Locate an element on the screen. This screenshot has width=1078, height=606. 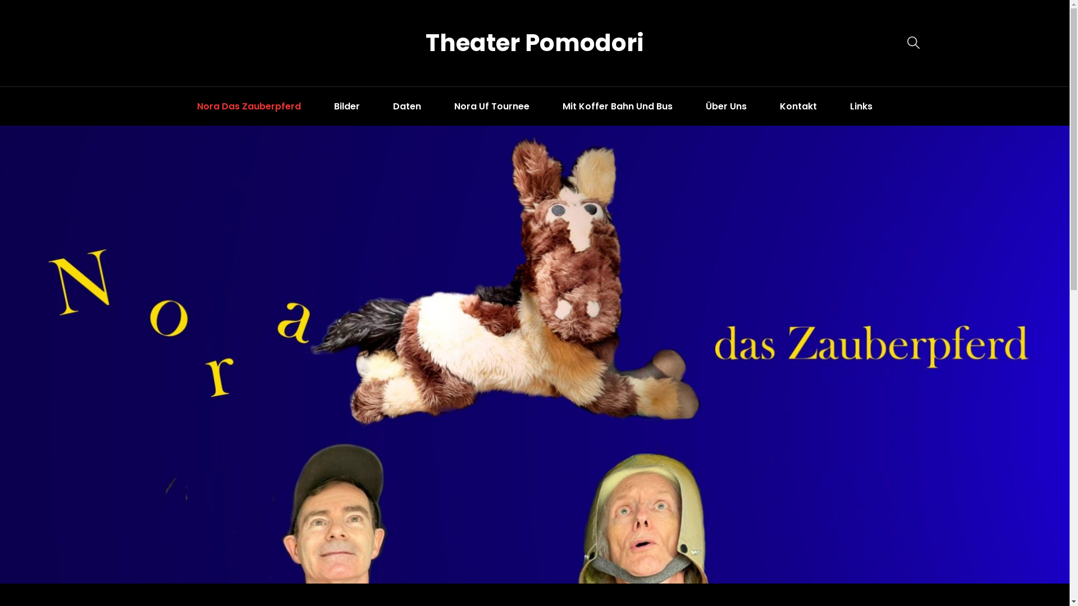
Nora Uf Tournee is located at coordinates (492, 107).